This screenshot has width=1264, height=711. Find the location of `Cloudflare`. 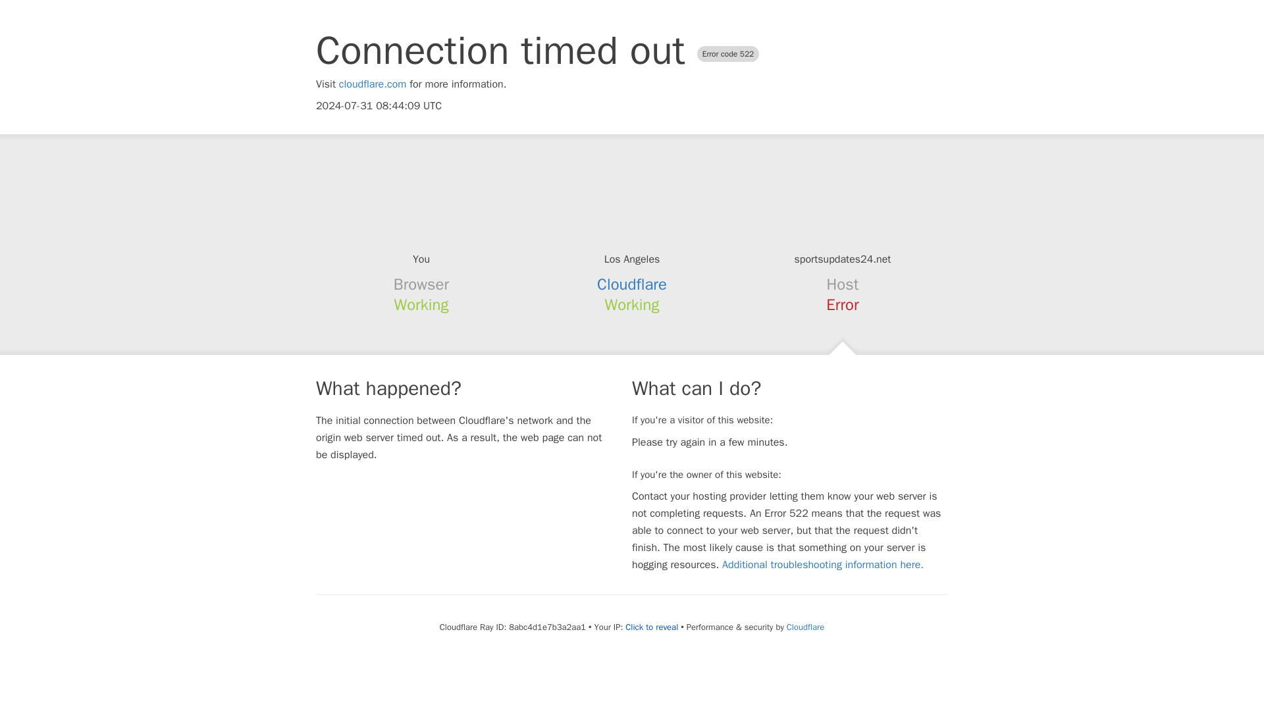

Cloudflare is located at coordinates (632, 284).